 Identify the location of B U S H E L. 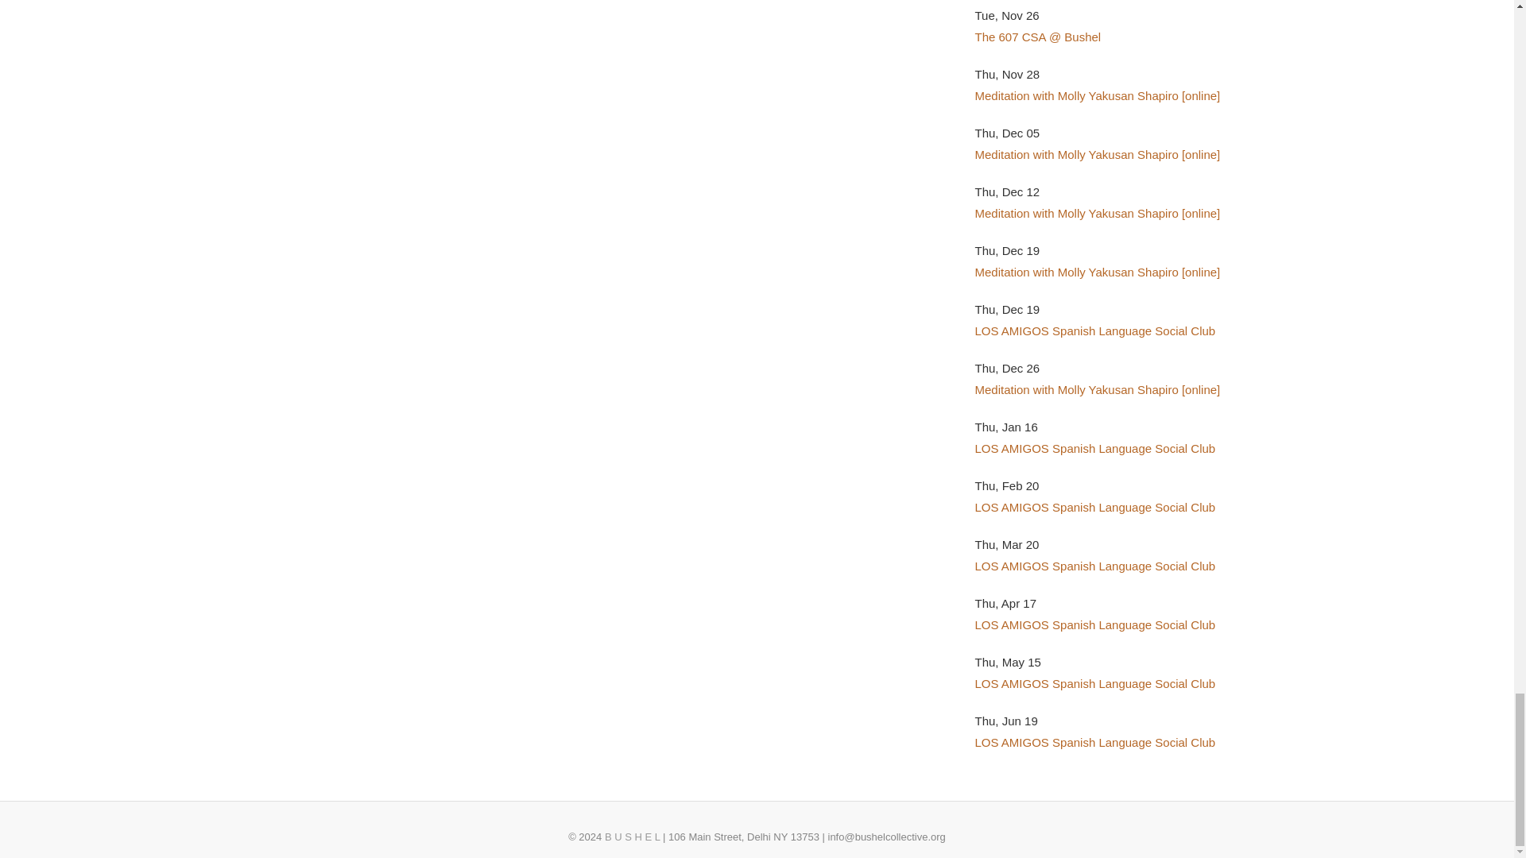
(633, 837).